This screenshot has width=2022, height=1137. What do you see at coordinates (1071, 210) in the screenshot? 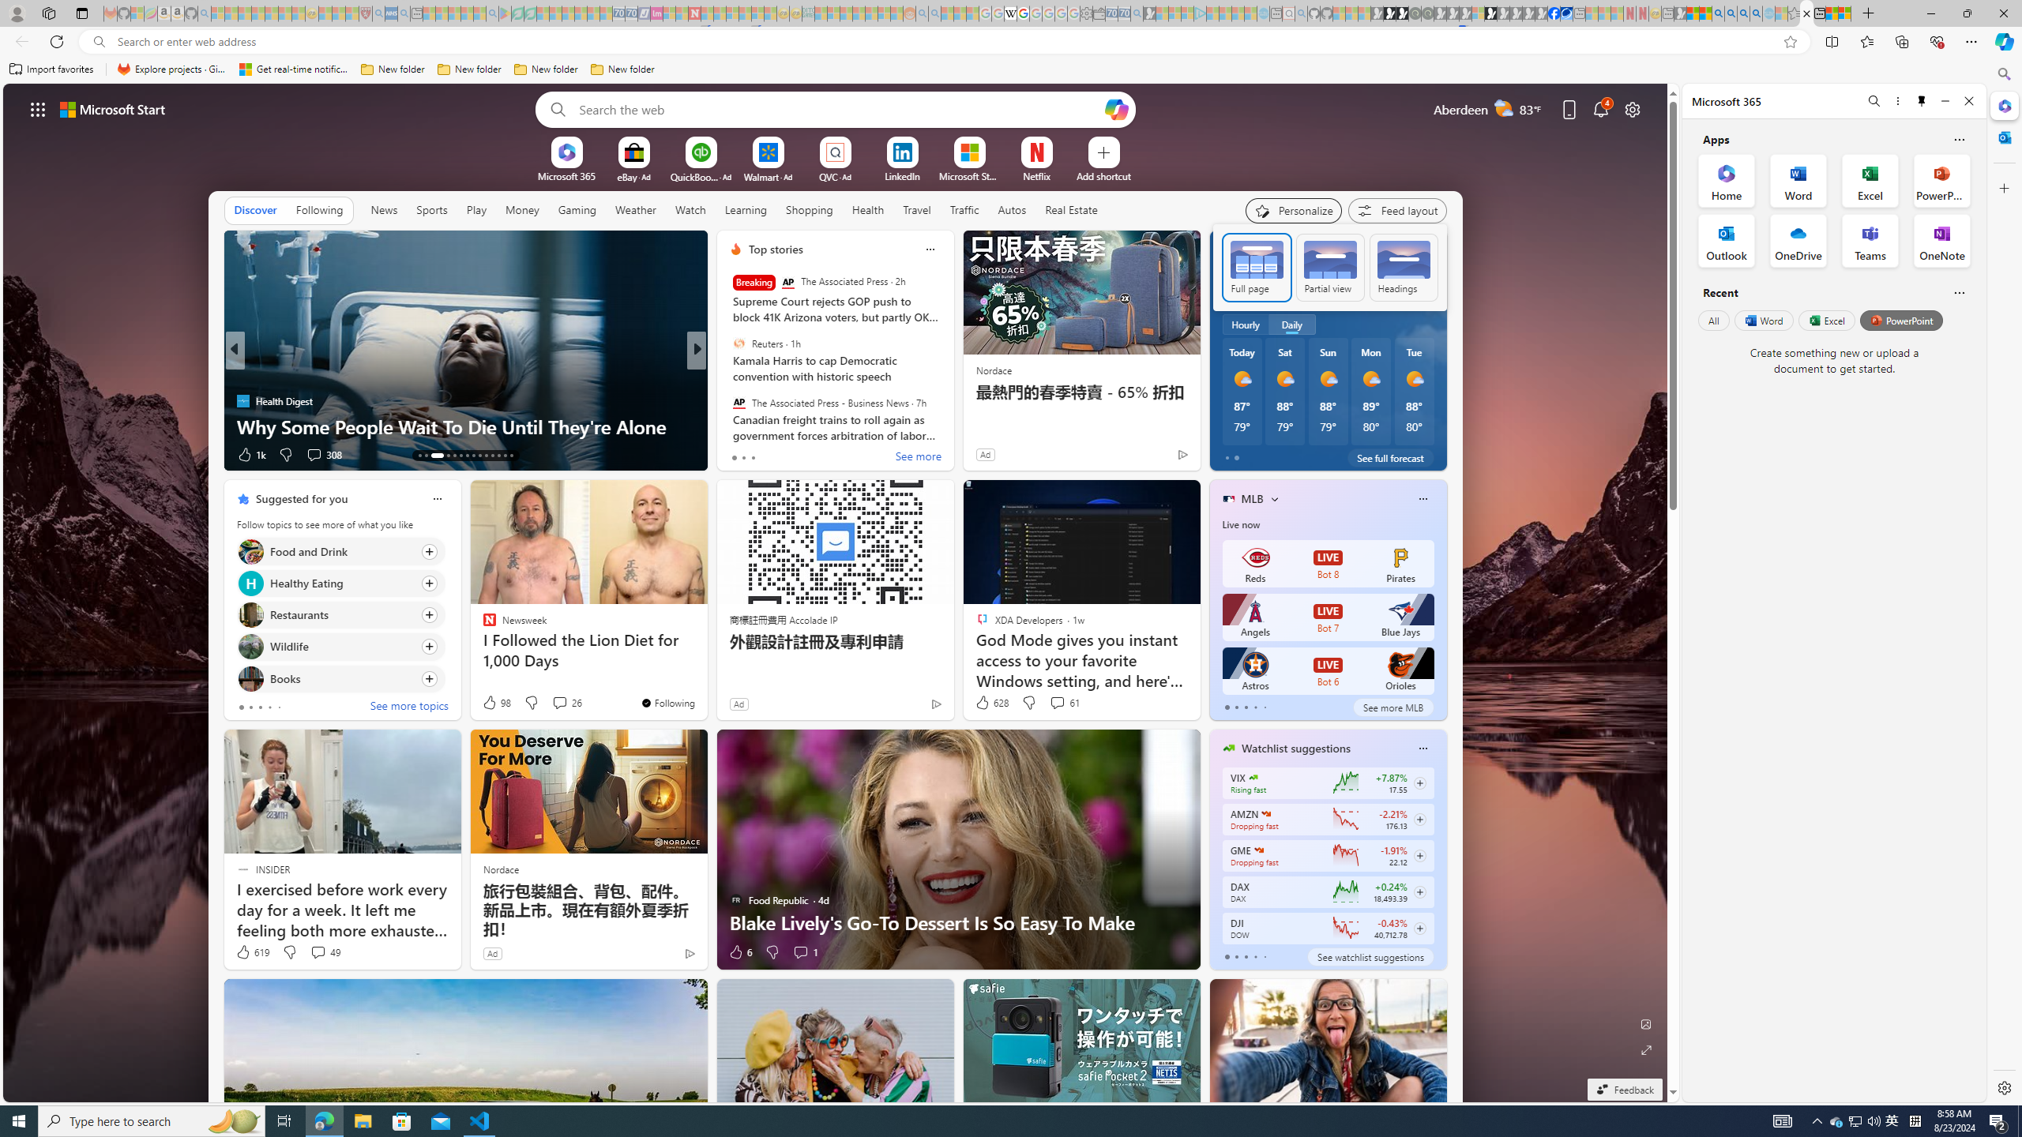
I see `Real Estate` at bounding box center [1071, 210].